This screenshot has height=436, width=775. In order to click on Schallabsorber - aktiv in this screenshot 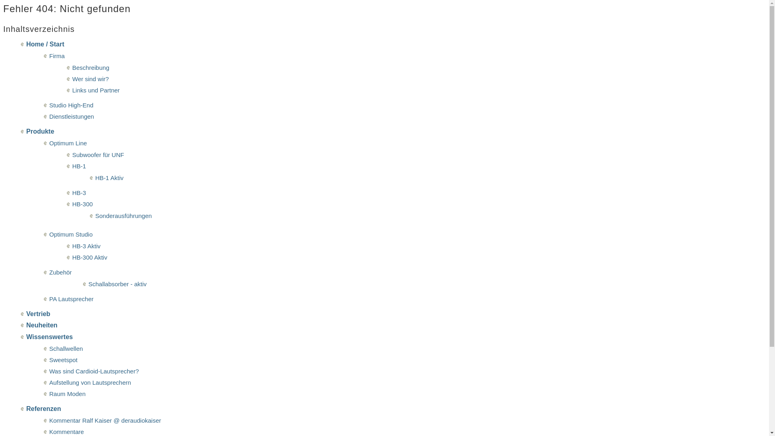, I will do `click(117, 284)`.